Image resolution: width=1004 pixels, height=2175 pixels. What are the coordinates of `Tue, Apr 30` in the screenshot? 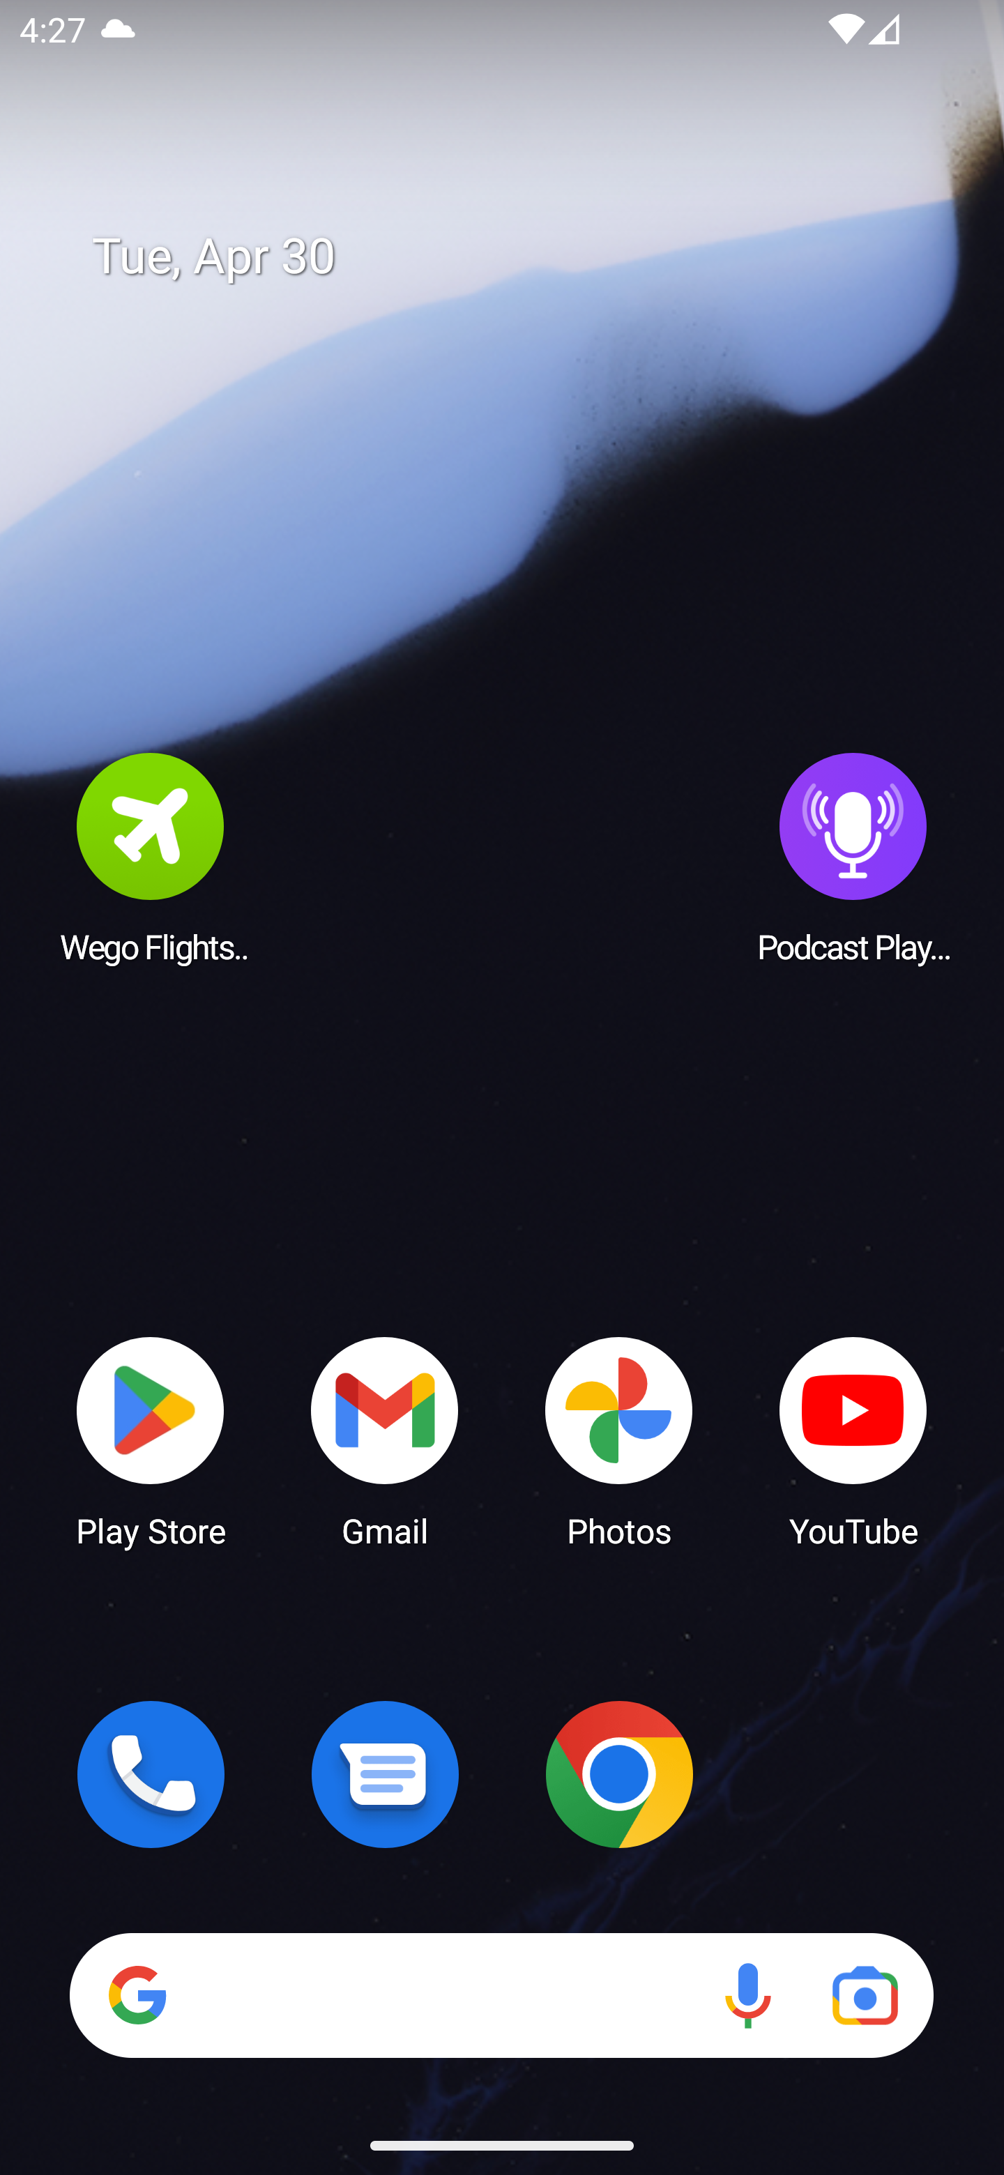 It's located at (522, 257).